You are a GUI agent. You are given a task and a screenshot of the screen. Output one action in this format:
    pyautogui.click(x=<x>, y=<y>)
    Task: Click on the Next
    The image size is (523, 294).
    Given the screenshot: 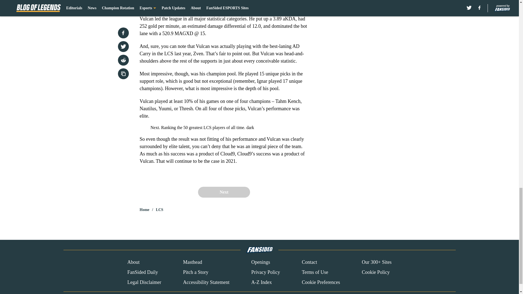 What is the action you would take?
    pyautogui.click(x=224, y=192)
    